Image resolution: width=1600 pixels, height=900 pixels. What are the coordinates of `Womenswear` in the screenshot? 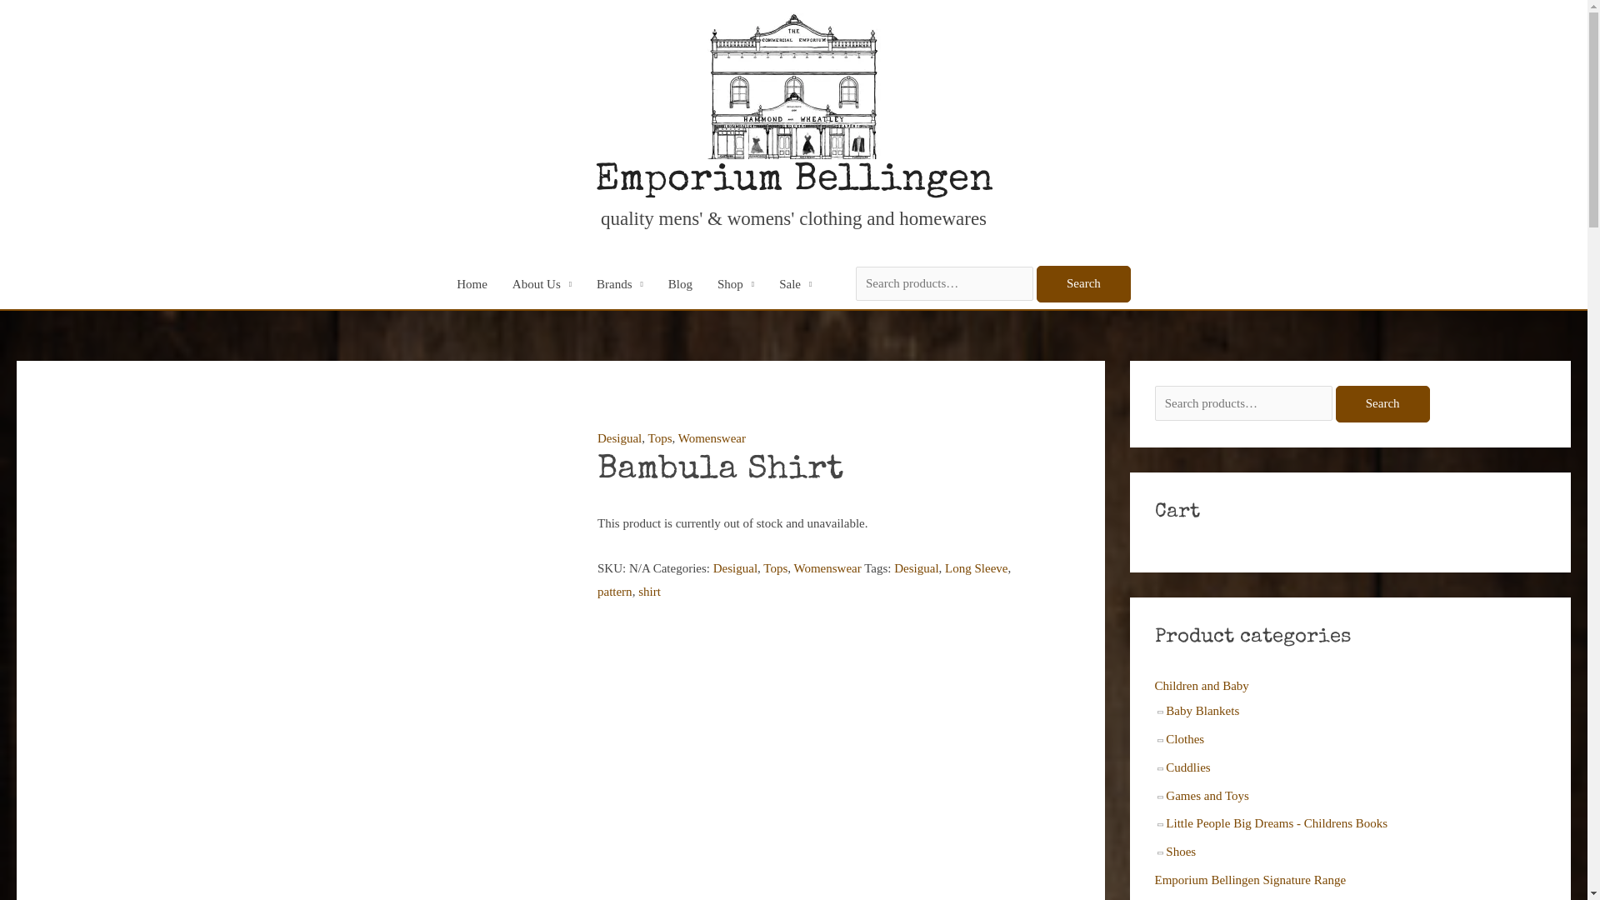 It's located at (827, 568).